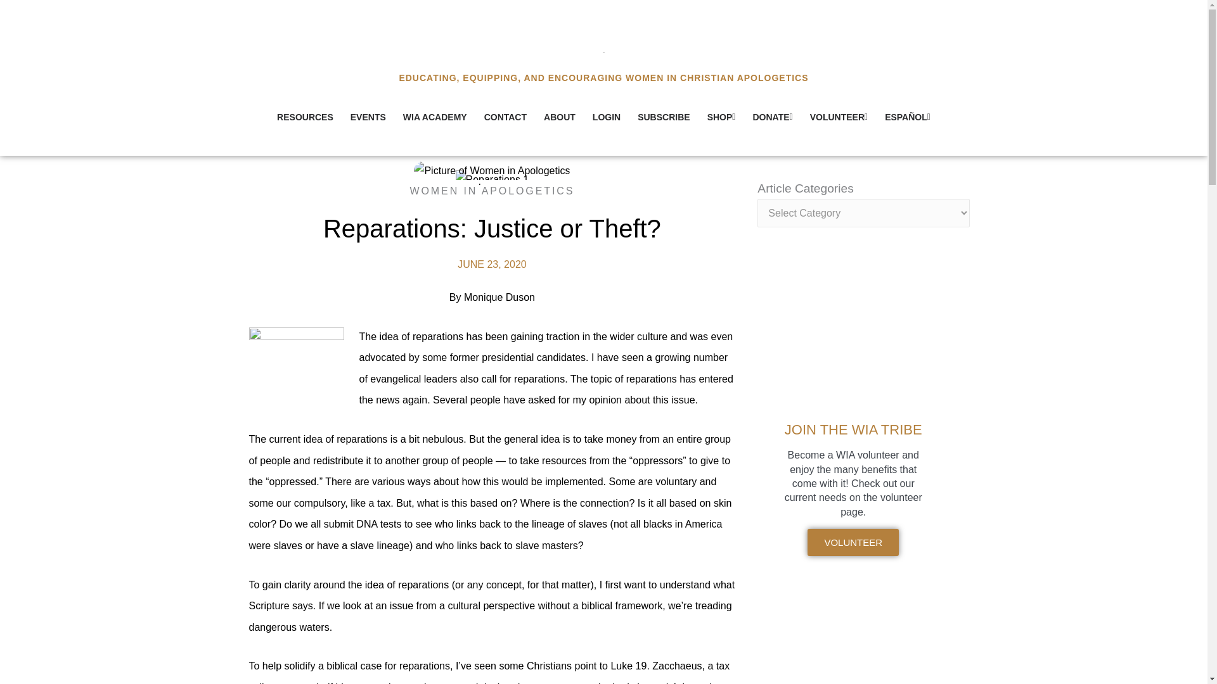  I want to click on CONTACT, so click(505, 117).